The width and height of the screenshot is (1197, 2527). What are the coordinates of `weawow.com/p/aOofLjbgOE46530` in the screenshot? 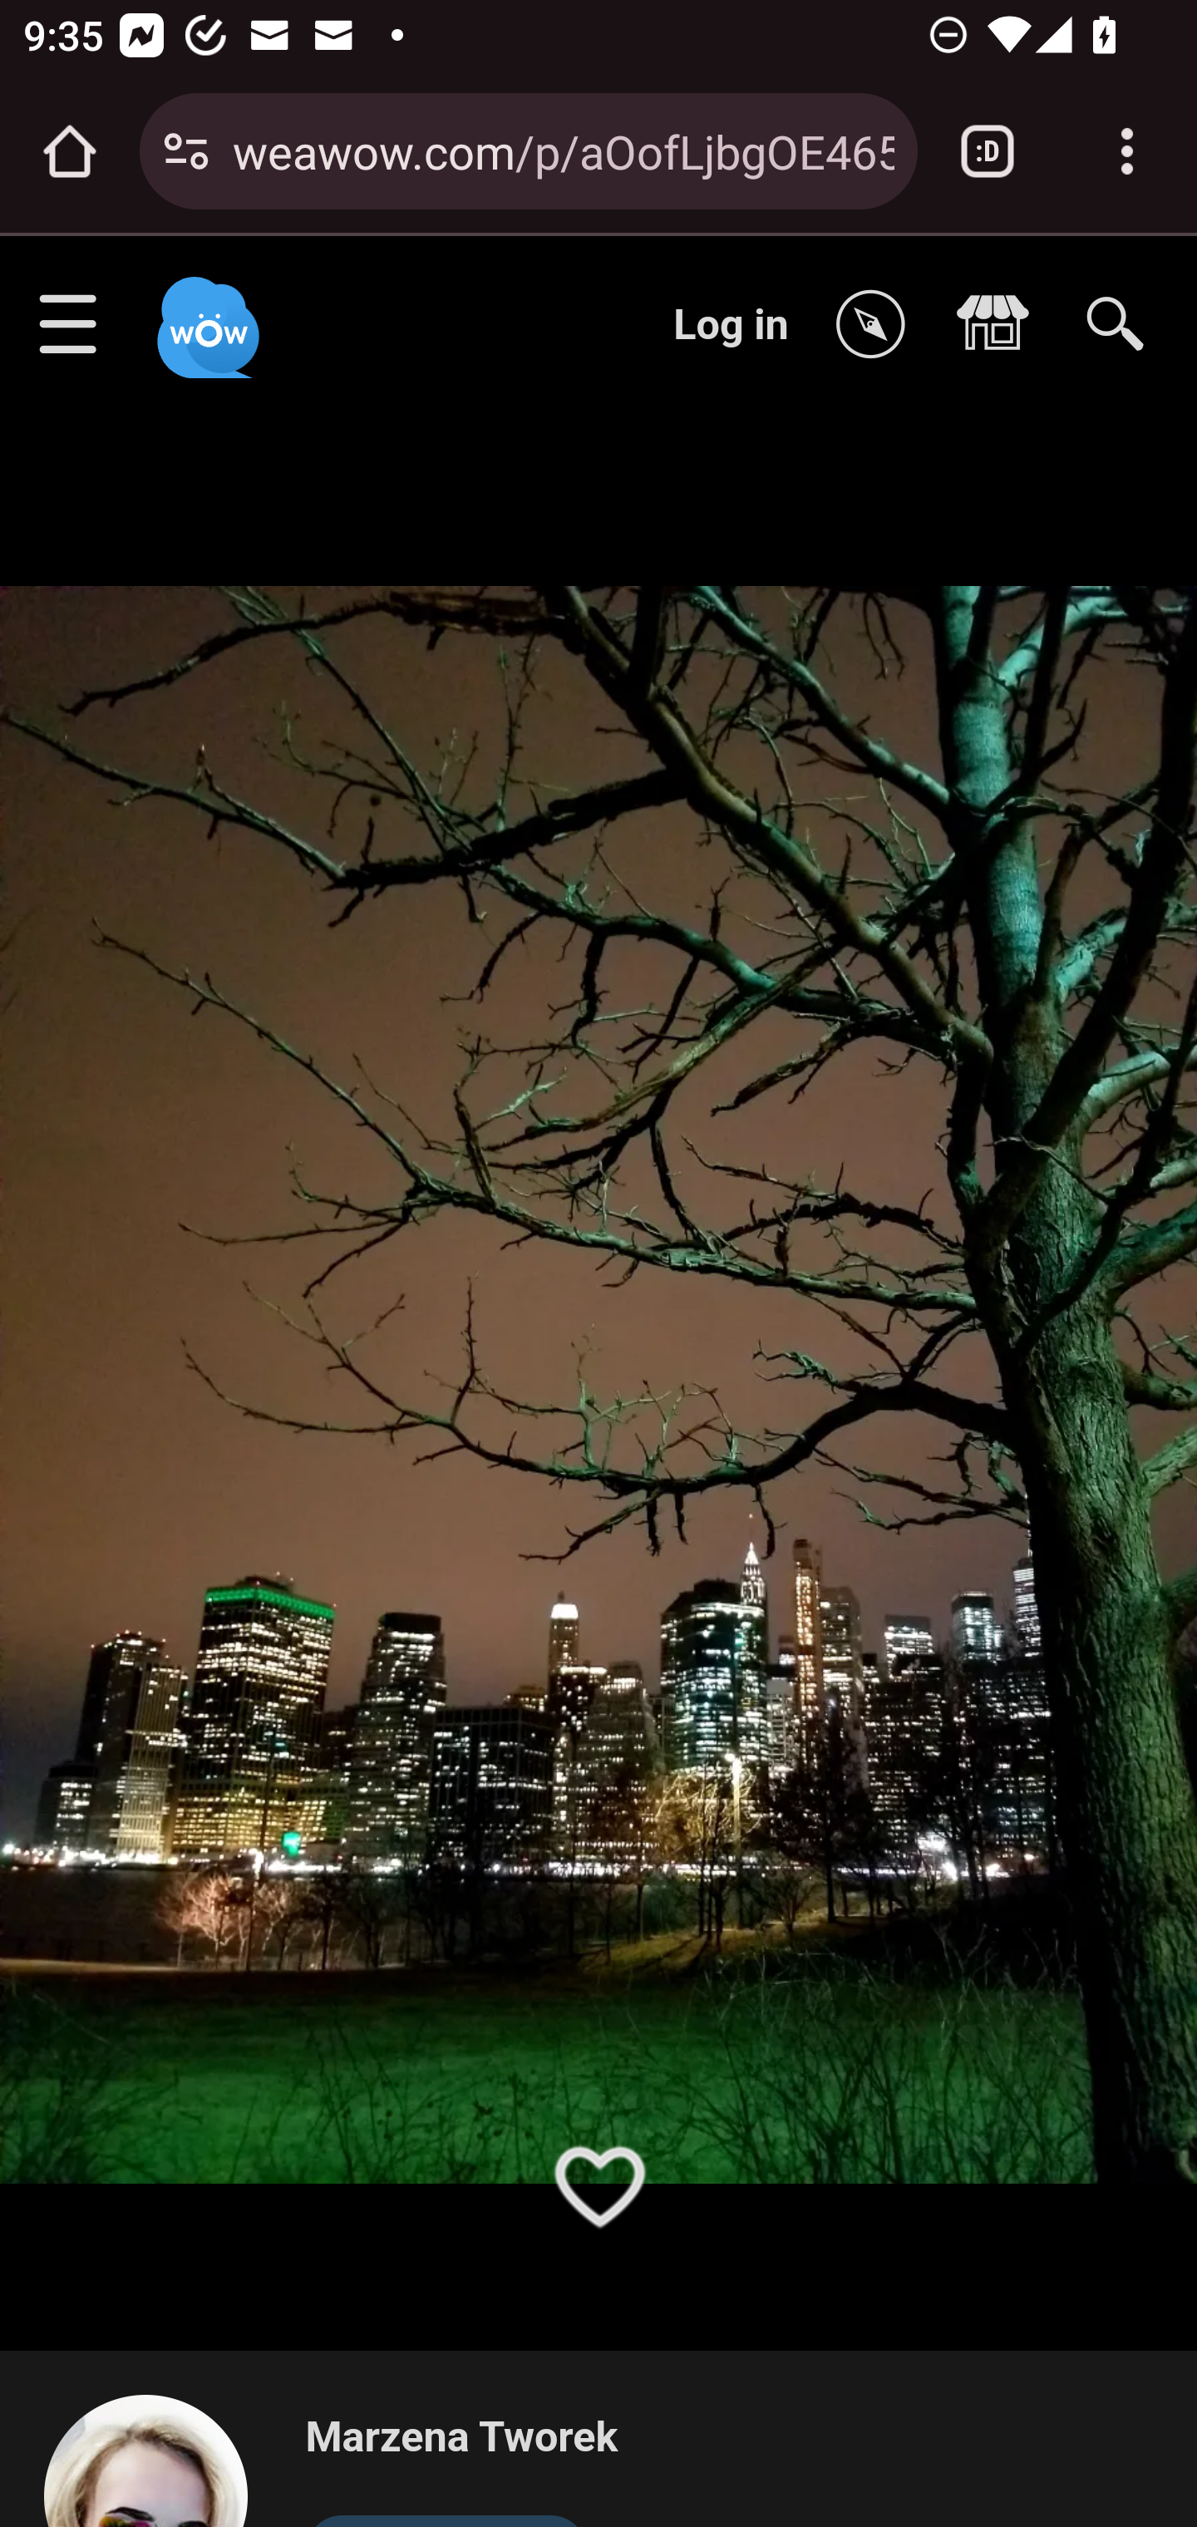 It's located at (563, 150).